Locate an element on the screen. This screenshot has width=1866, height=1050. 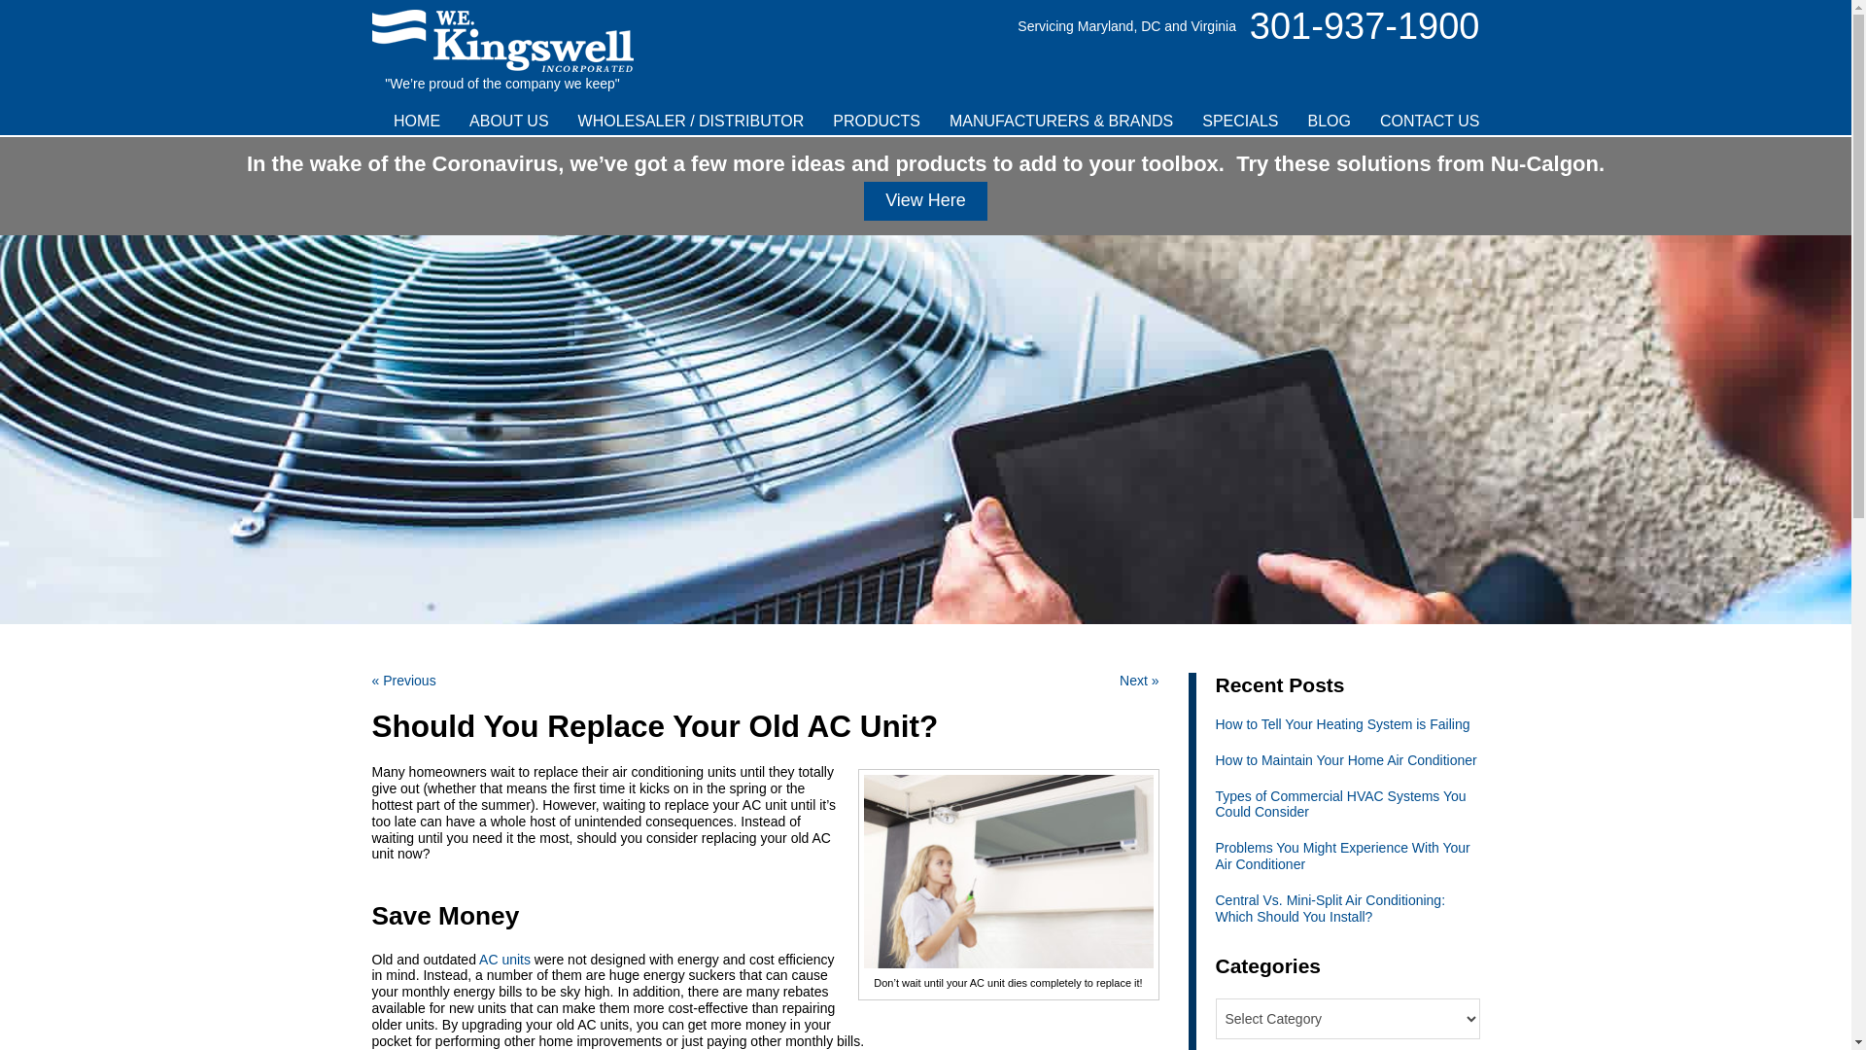
HOME is located at coordinates (416, 121).